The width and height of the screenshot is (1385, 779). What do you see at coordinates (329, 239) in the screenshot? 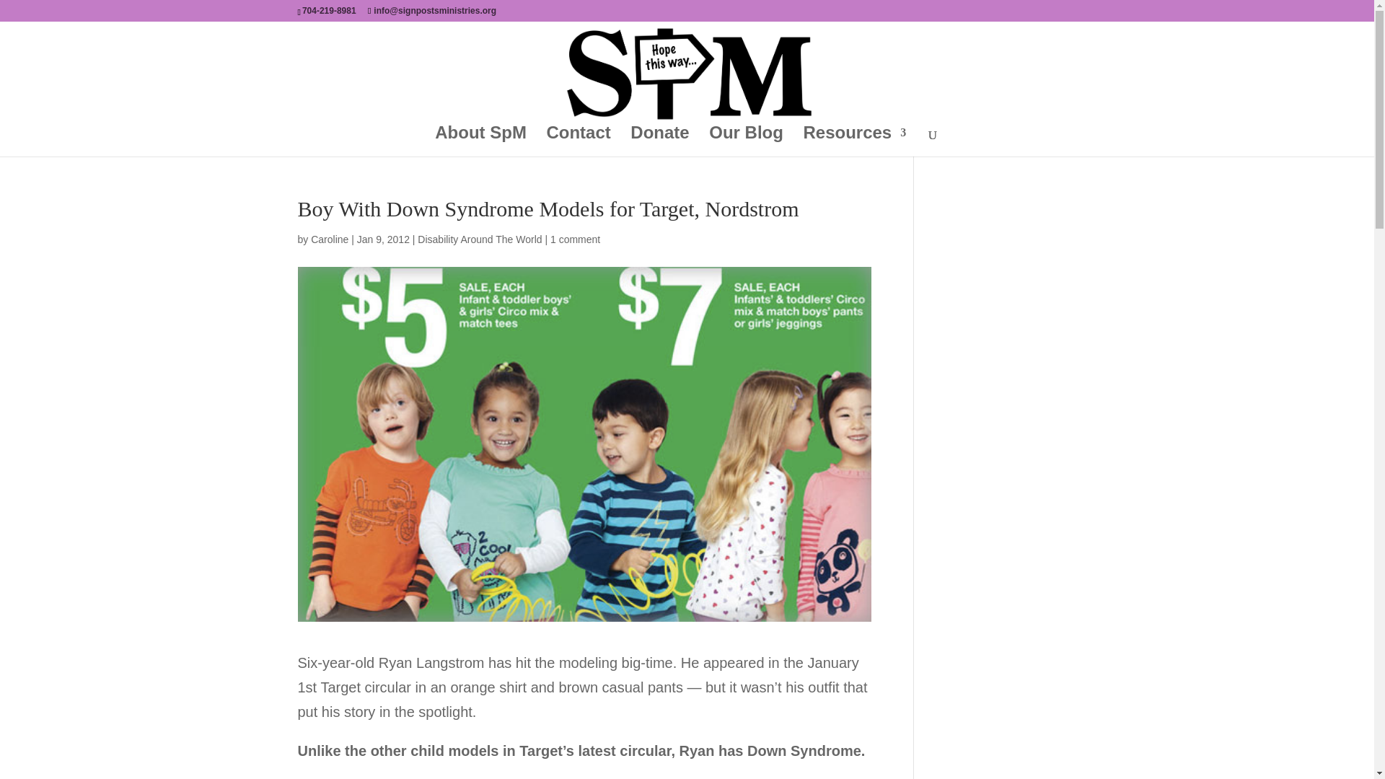
I see `Posts by Caroline` at bounding box center [329, 239].